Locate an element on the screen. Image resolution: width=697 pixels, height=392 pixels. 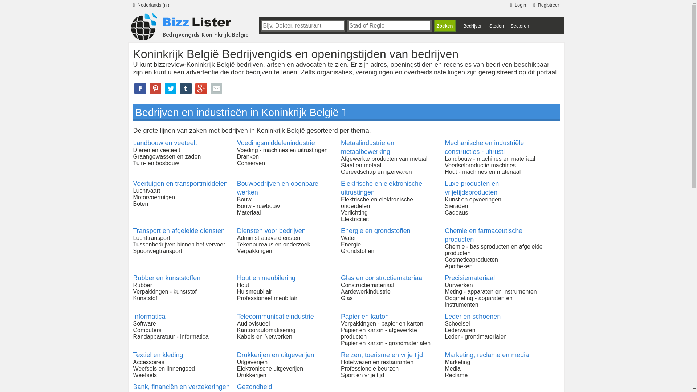
Nederlands (nl) is located at coordinates (150, 4).